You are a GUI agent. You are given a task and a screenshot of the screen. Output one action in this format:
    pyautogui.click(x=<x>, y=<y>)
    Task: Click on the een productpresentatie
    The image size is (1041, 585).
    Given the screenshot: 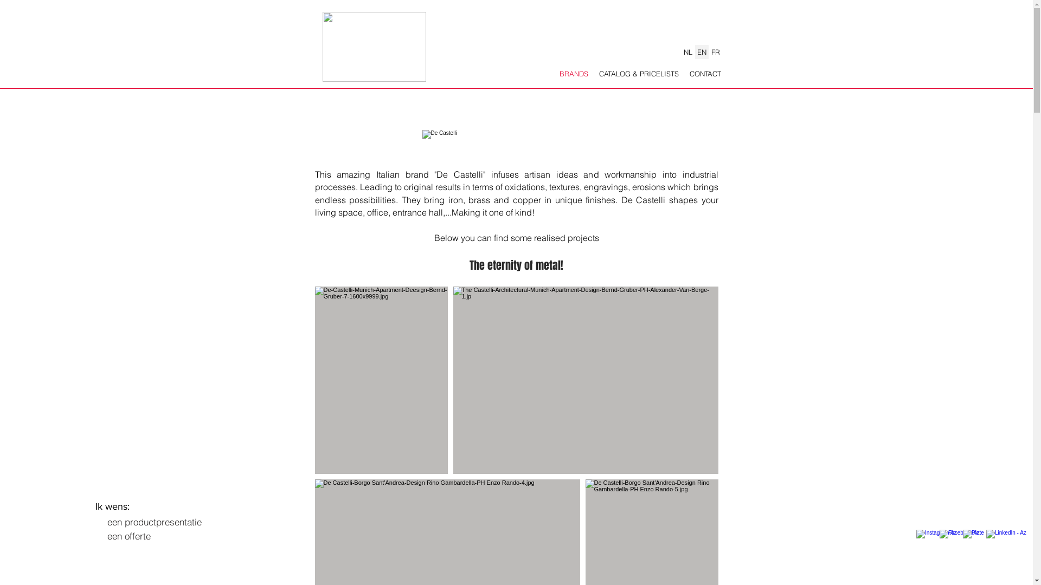 What is the action you would take?
    pyautogui.click(x=154, y=522)
    